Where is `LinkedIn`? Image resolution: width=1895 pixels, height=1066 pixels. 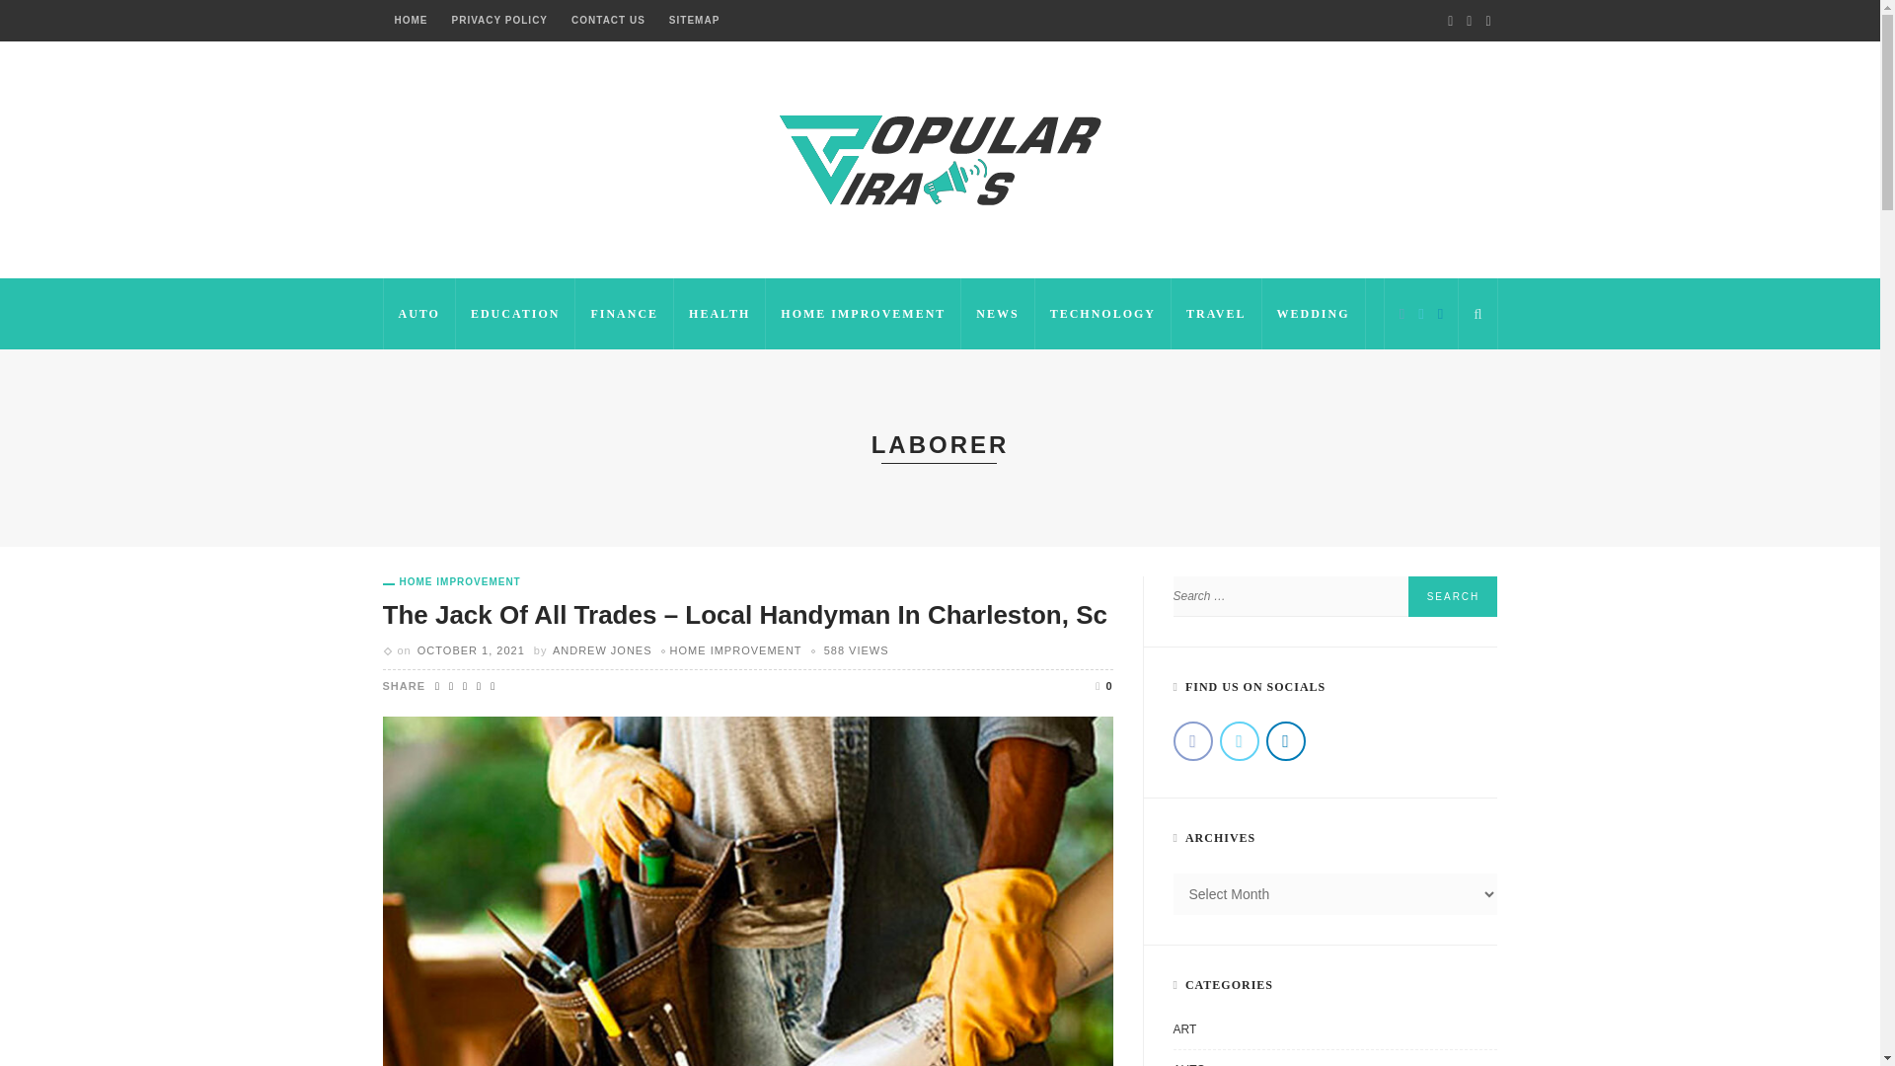 LinkedIn is located at coordinates (1486, 21).